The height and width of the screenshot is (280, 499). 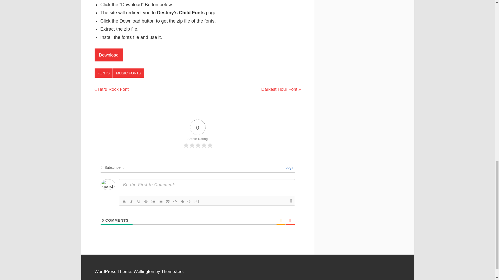 What do you see at coordinates (128, 73) in the screenshot?
I see `MUSIC FONTS` at bounding box center [128, 73].